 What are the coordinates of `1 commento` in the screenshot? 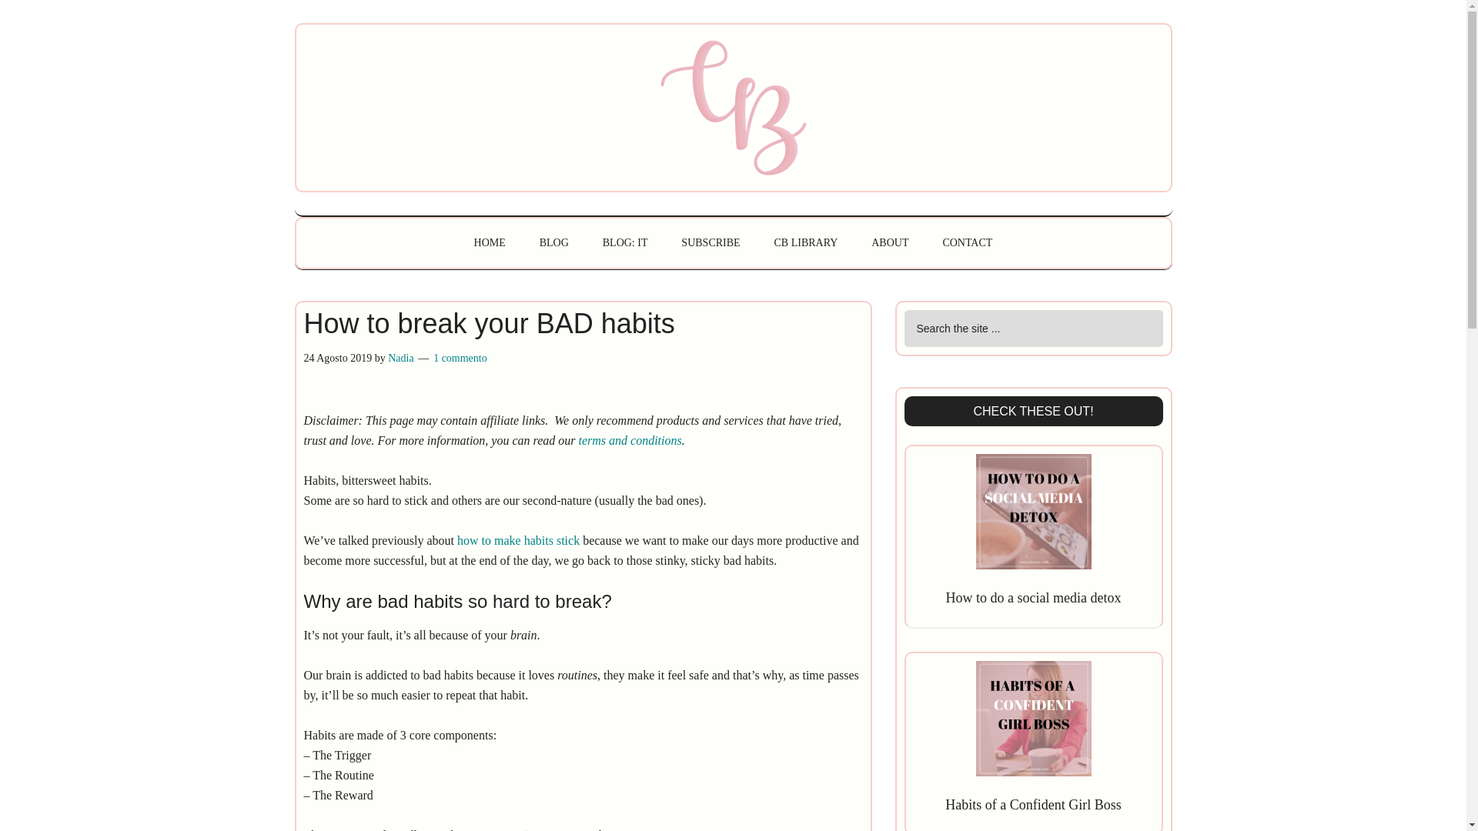 It's located at (460, 358).